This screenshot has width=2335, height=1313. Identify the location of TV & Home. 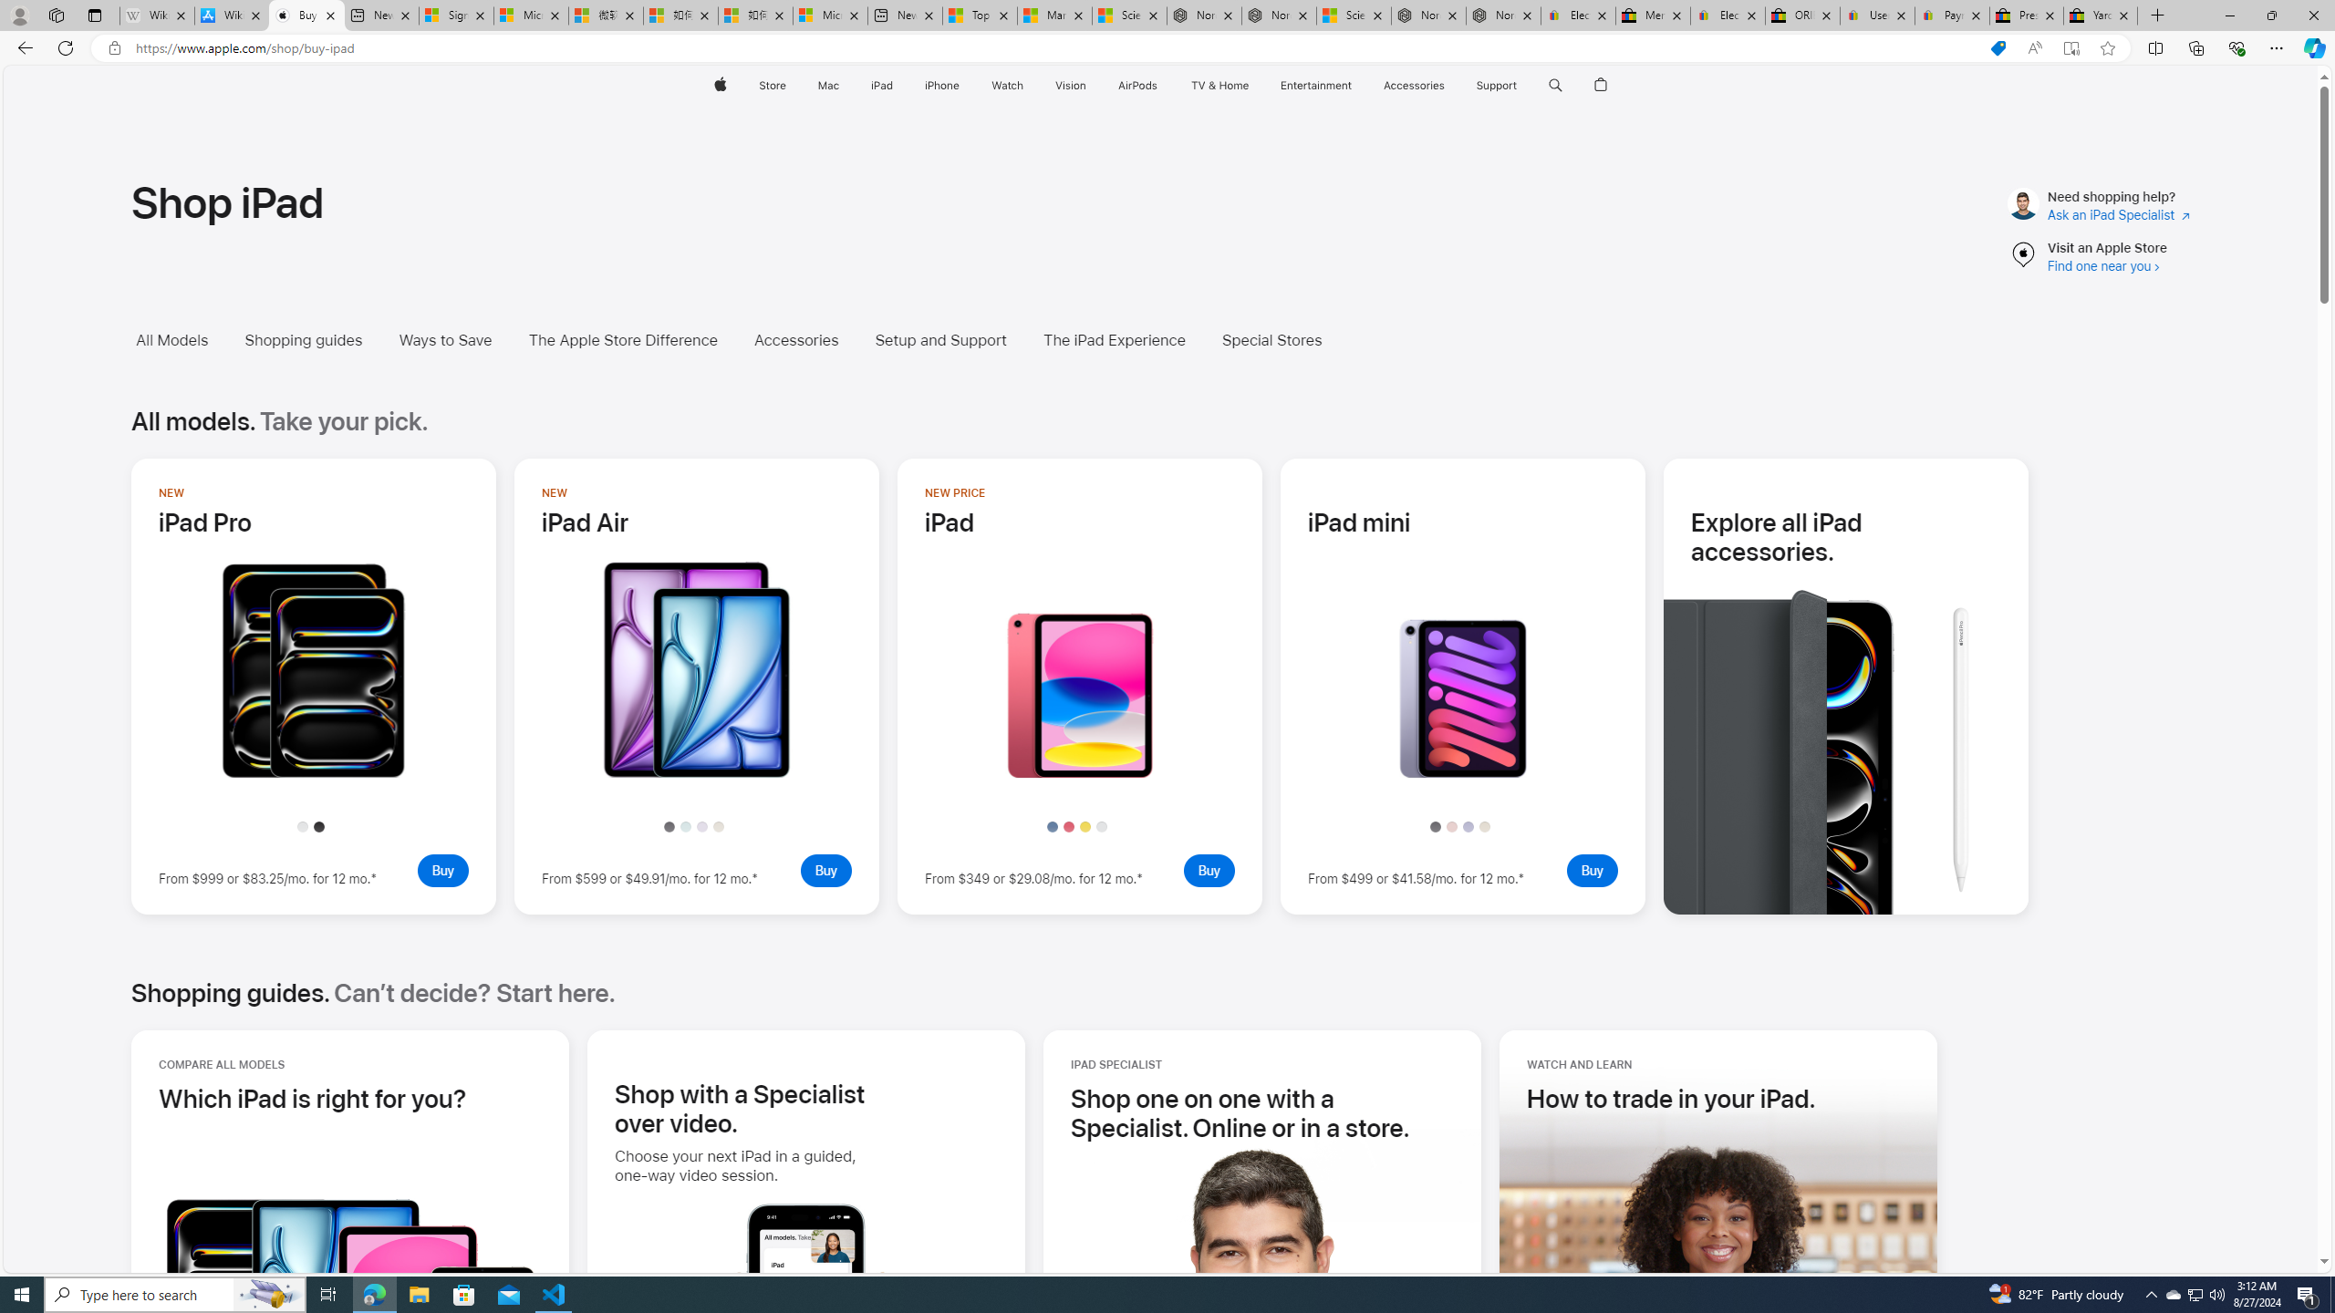
(1219, 86).